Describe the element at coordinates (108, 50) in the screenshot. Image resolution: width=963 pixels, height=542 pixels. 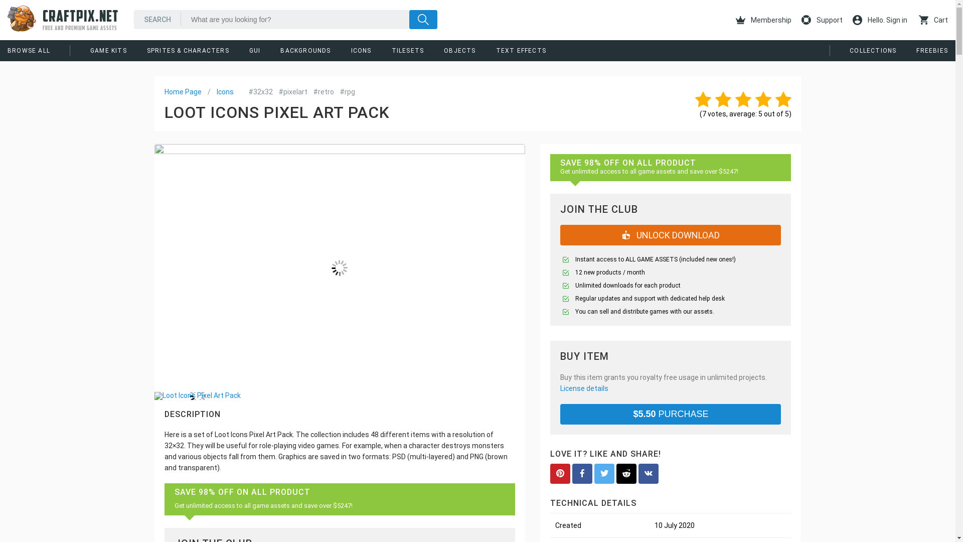
I see `GAME KITS` at that location.